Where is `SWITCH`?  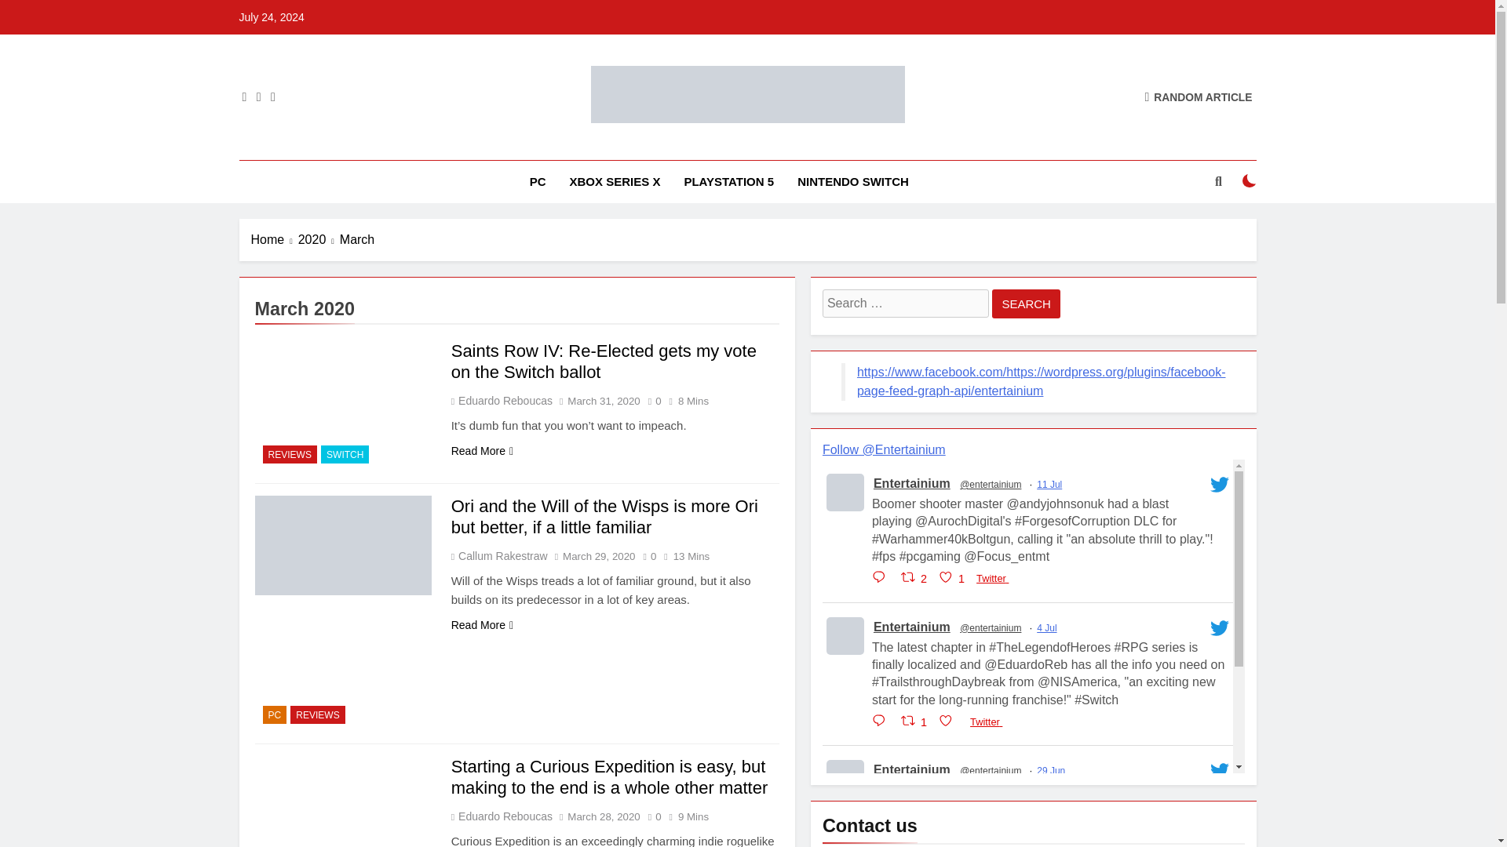
SWITCH is located at coordinates (345, 454).